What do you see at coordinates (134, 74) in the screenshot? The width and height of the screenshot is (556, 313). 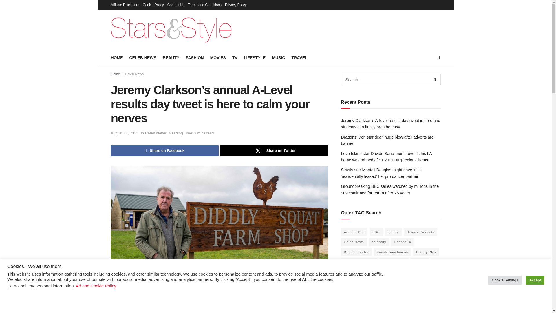 I see `Celeb News` at bounding box center [134, 74].